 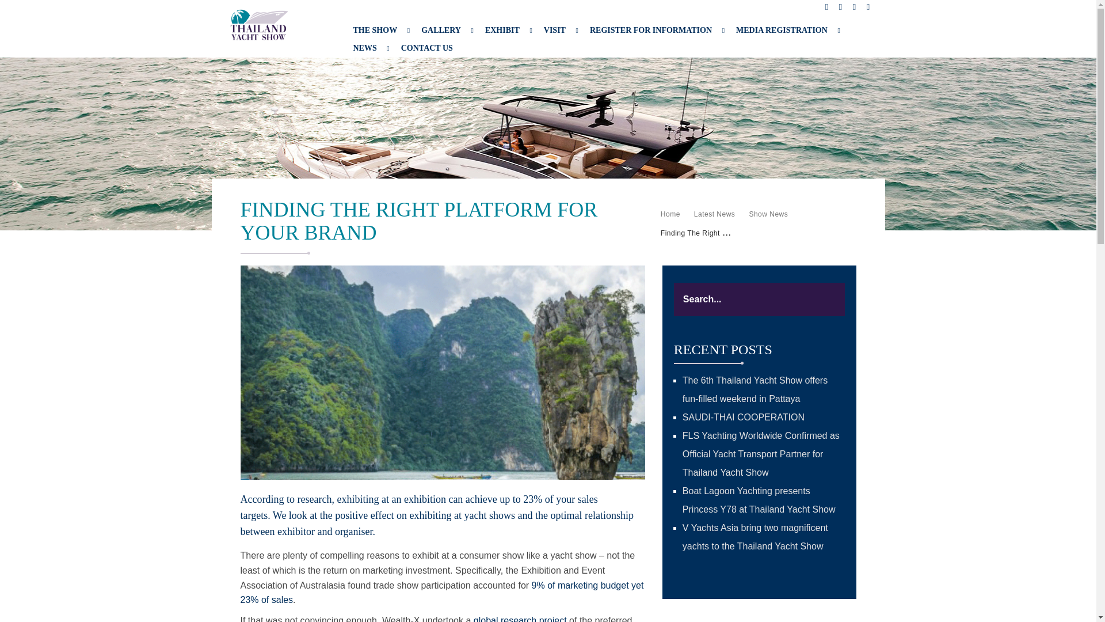 What do you see at coordinates (441, 17) in the screenshot?
I see `GALLERY` at bounding box center [441, 17].